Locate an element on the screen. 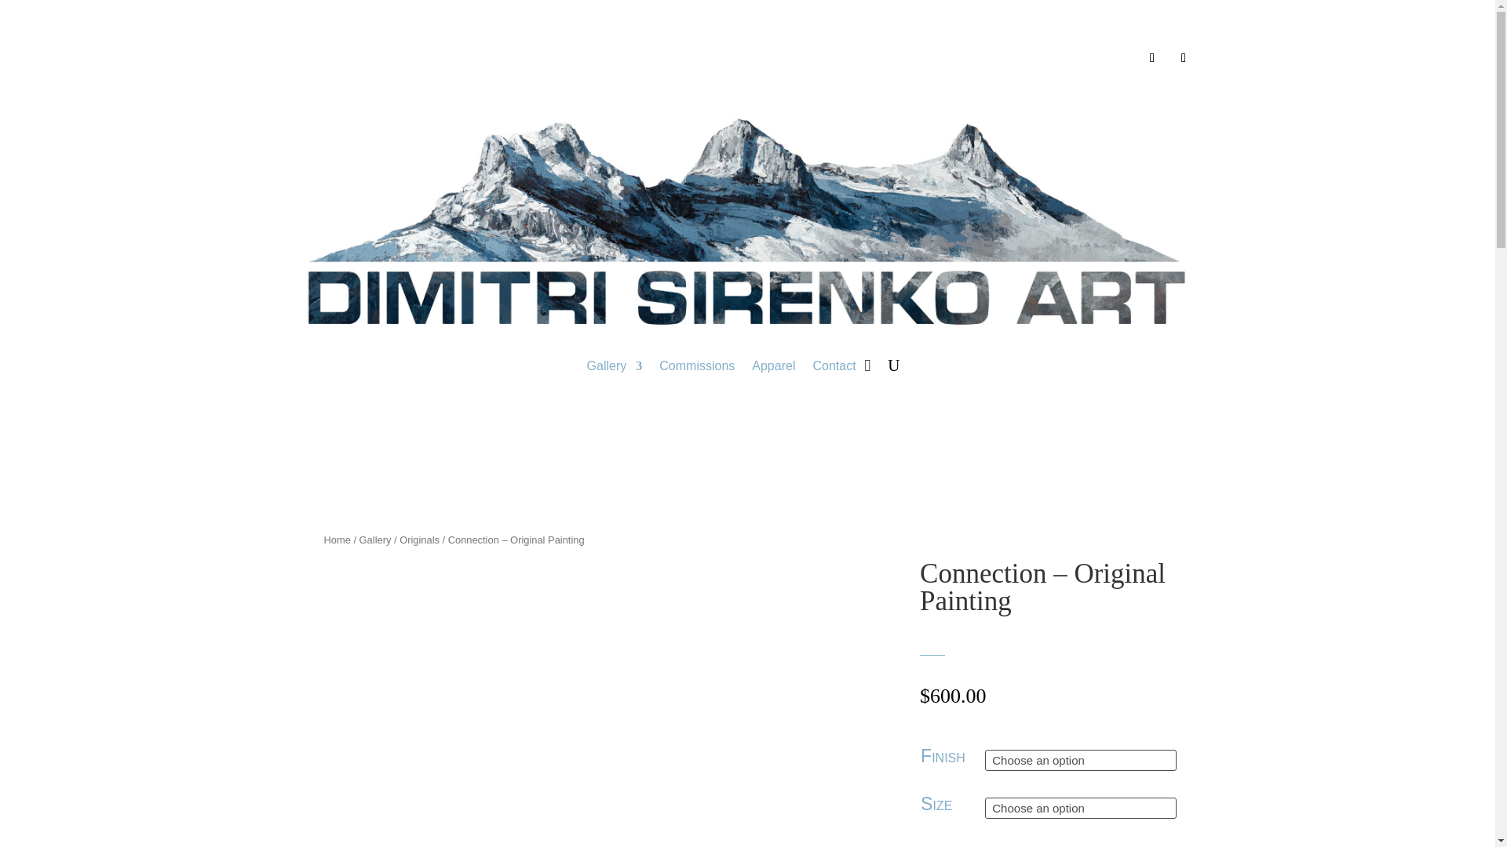  Follow on Instagram is located at coordinates (1184, 58).